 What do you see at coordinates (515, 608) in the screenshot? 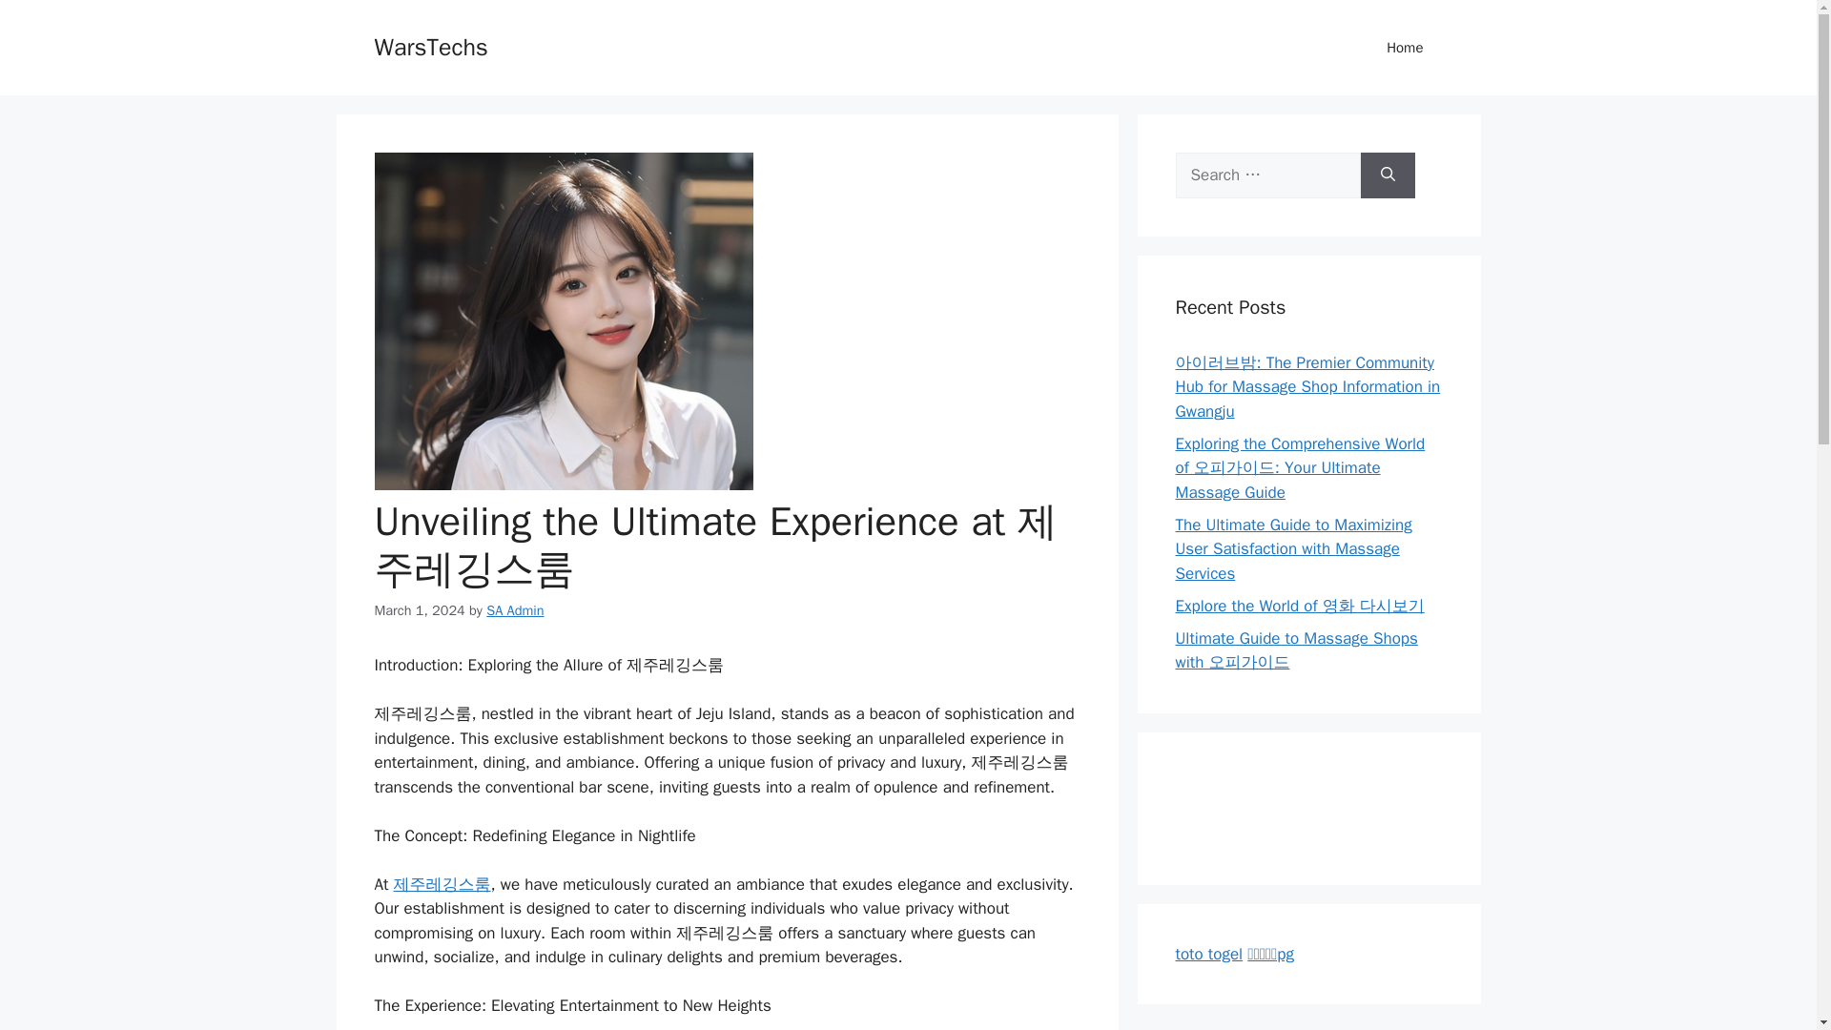
I see `View all posts by SA Admin` at bounding box center [515, 608].